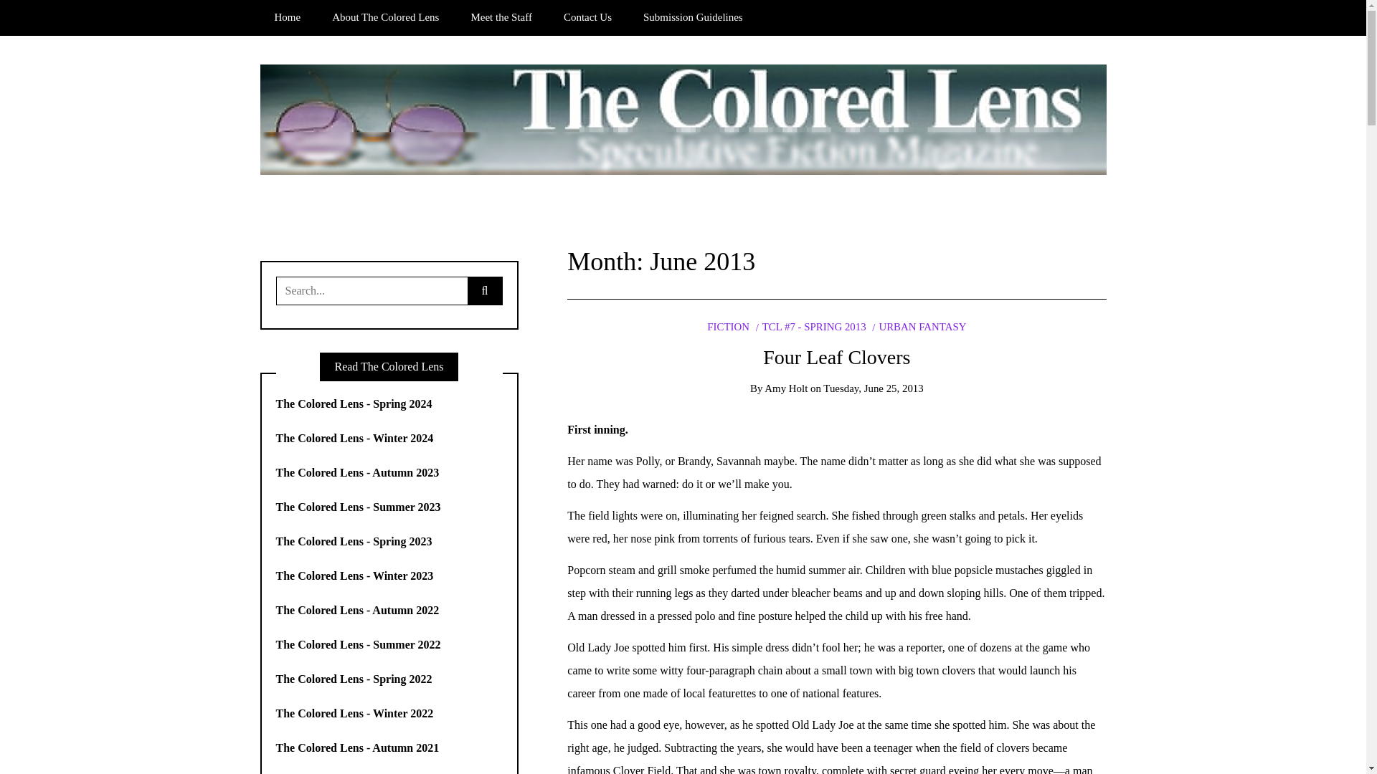 This screenshot has width=1377, height=774. What do you see at coordinates (919, 327) in the screenshot?
I see `URBAN FANTASY` at bounding box center [919, 327].